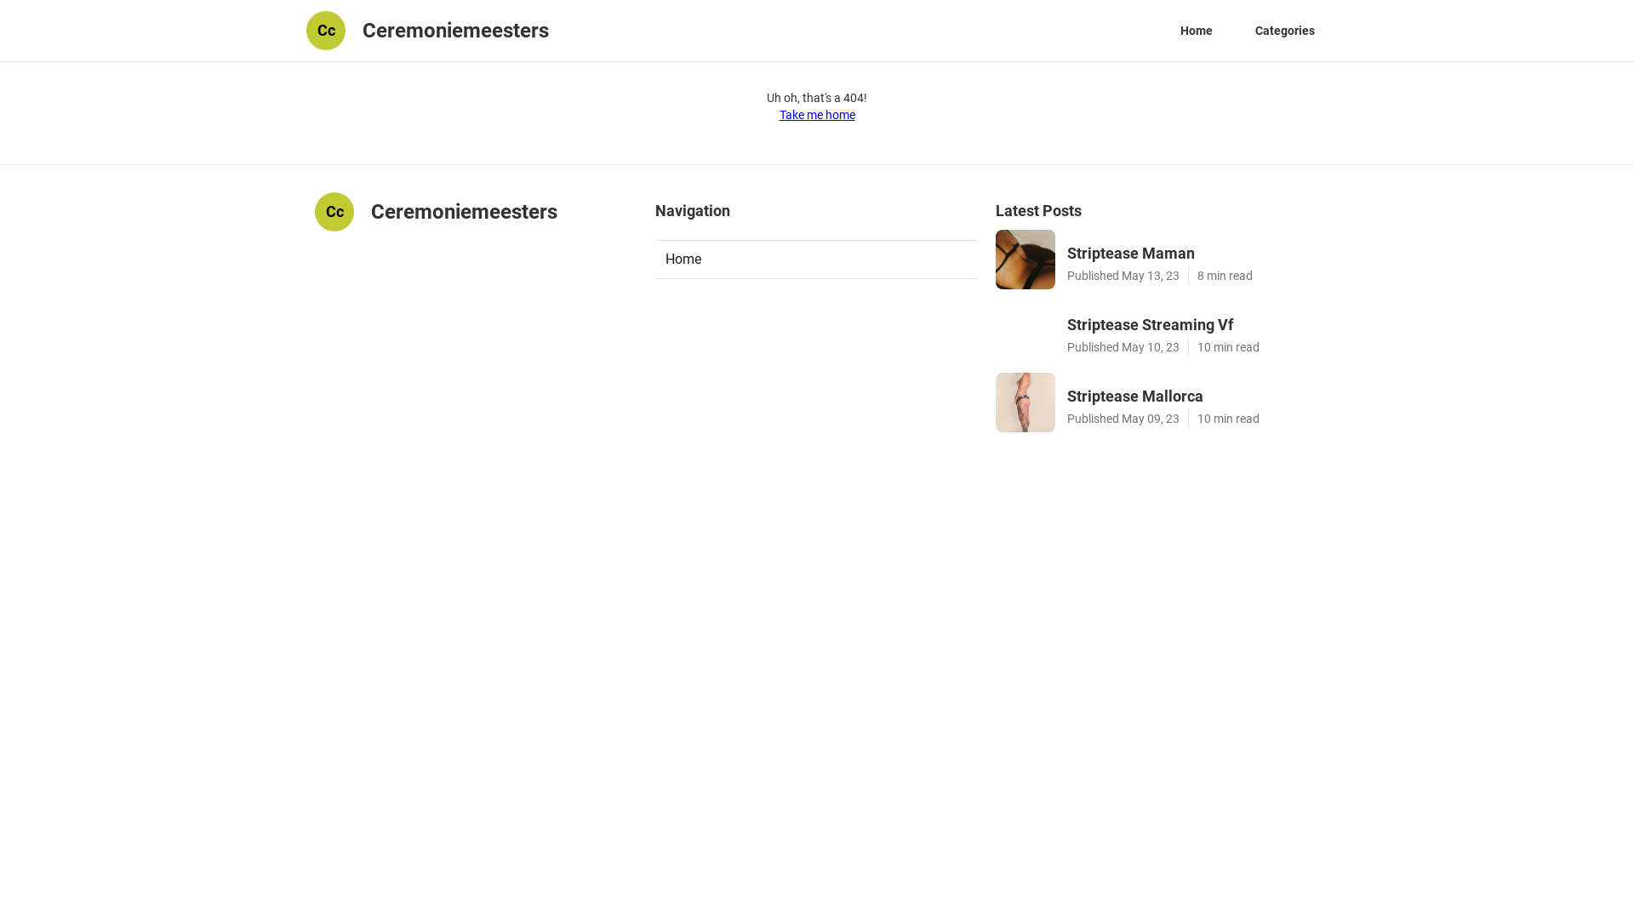 The width and height of the screenshot is (1634, 919). Describe the element at coordinates (817, 260) in the screenshot. I see `Home` at that location.